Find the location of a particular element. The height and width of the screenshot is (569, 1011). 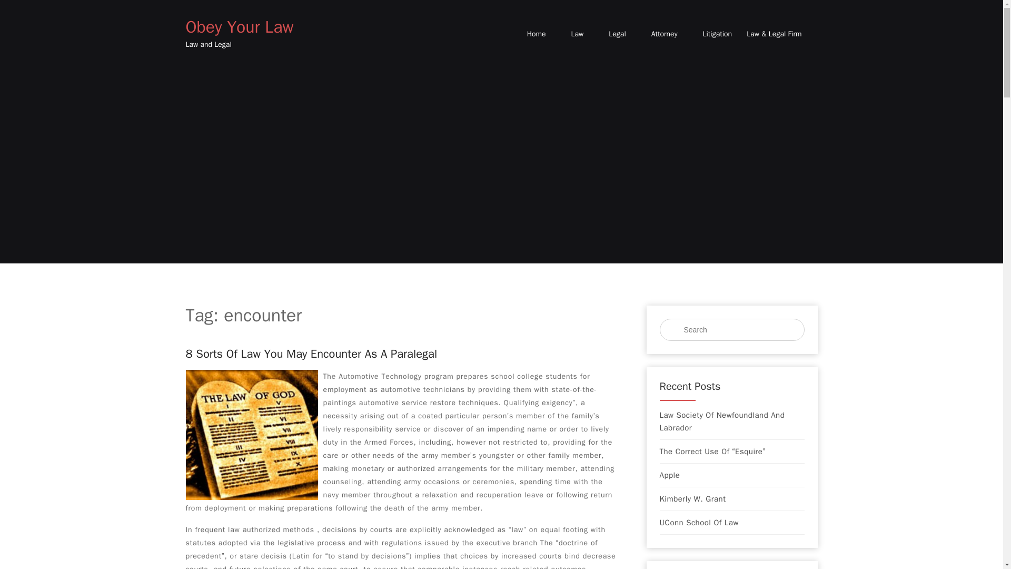

Apple is located at coordinates (669, 475).